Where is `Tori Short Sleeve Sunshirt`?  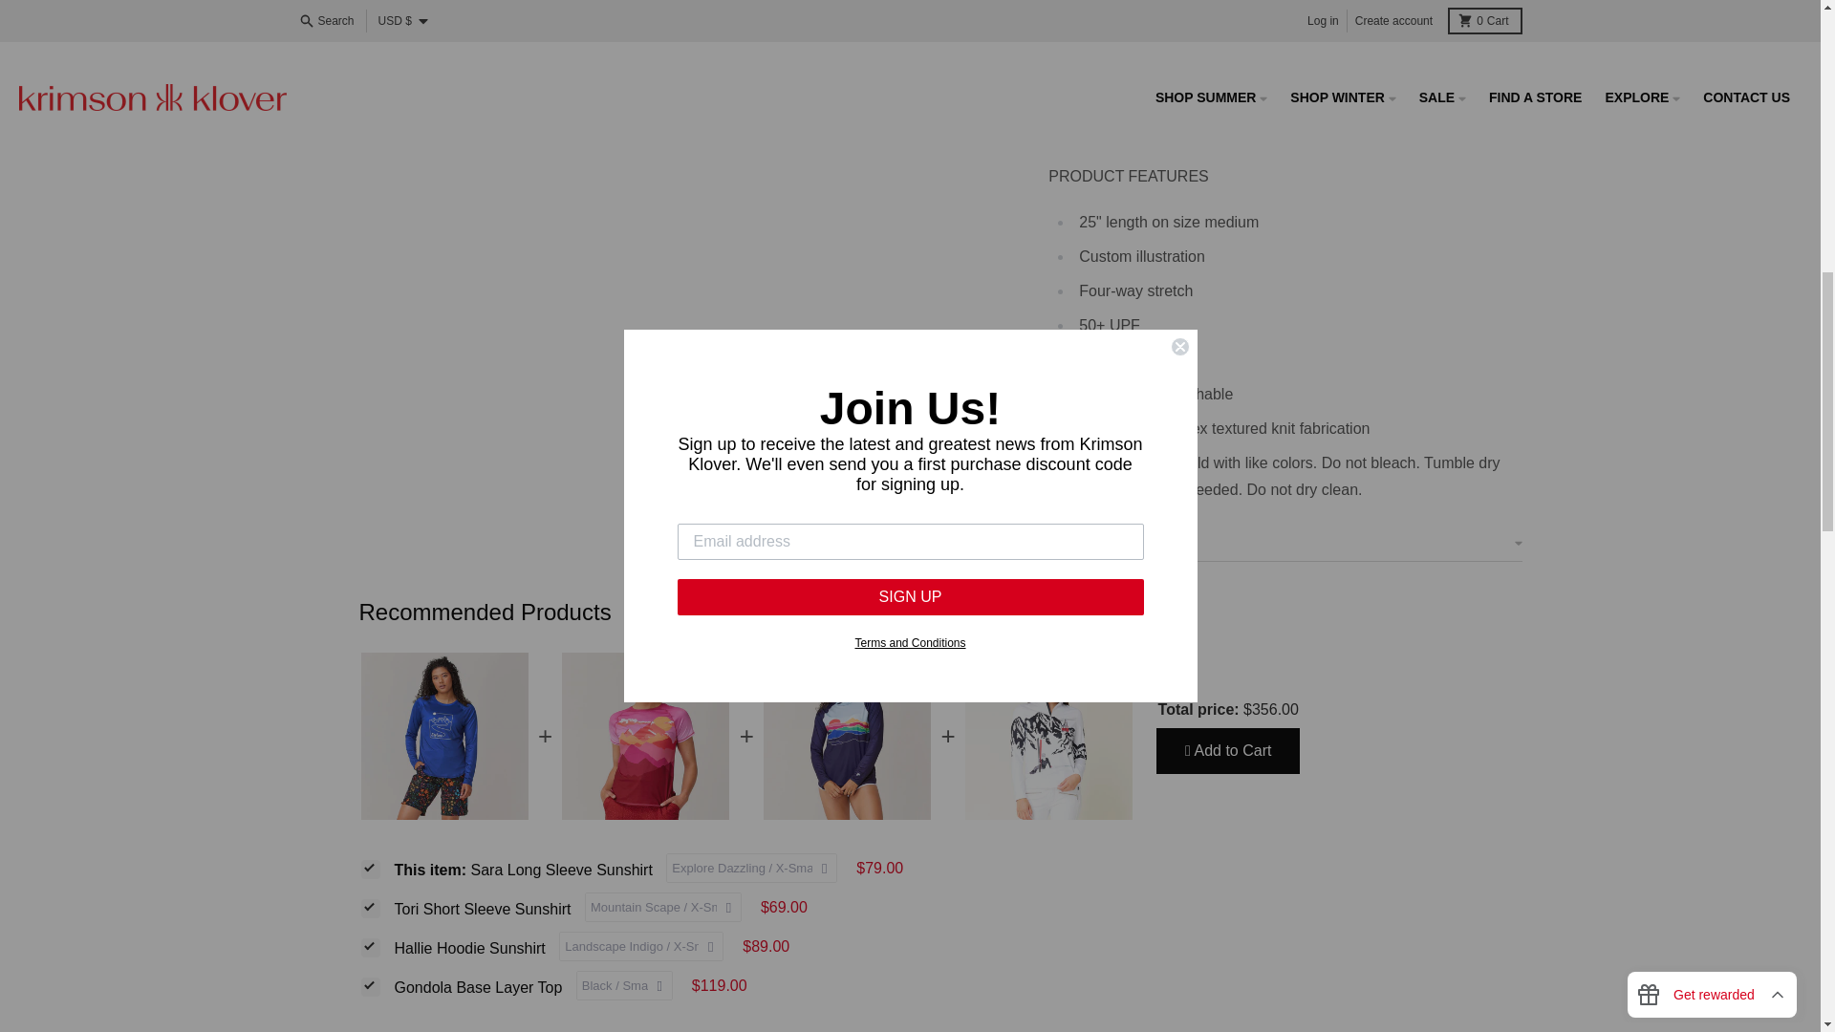 Tori Short Sleeve Sunshirt is located at coordinates (488, 908).